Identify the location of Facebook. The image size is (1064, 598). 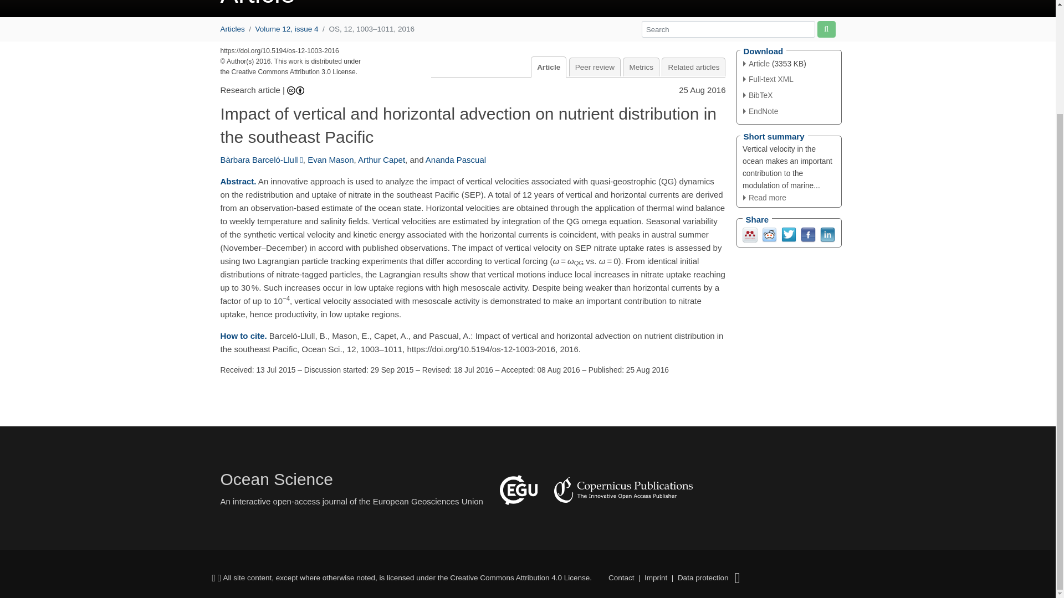
(807, 234).